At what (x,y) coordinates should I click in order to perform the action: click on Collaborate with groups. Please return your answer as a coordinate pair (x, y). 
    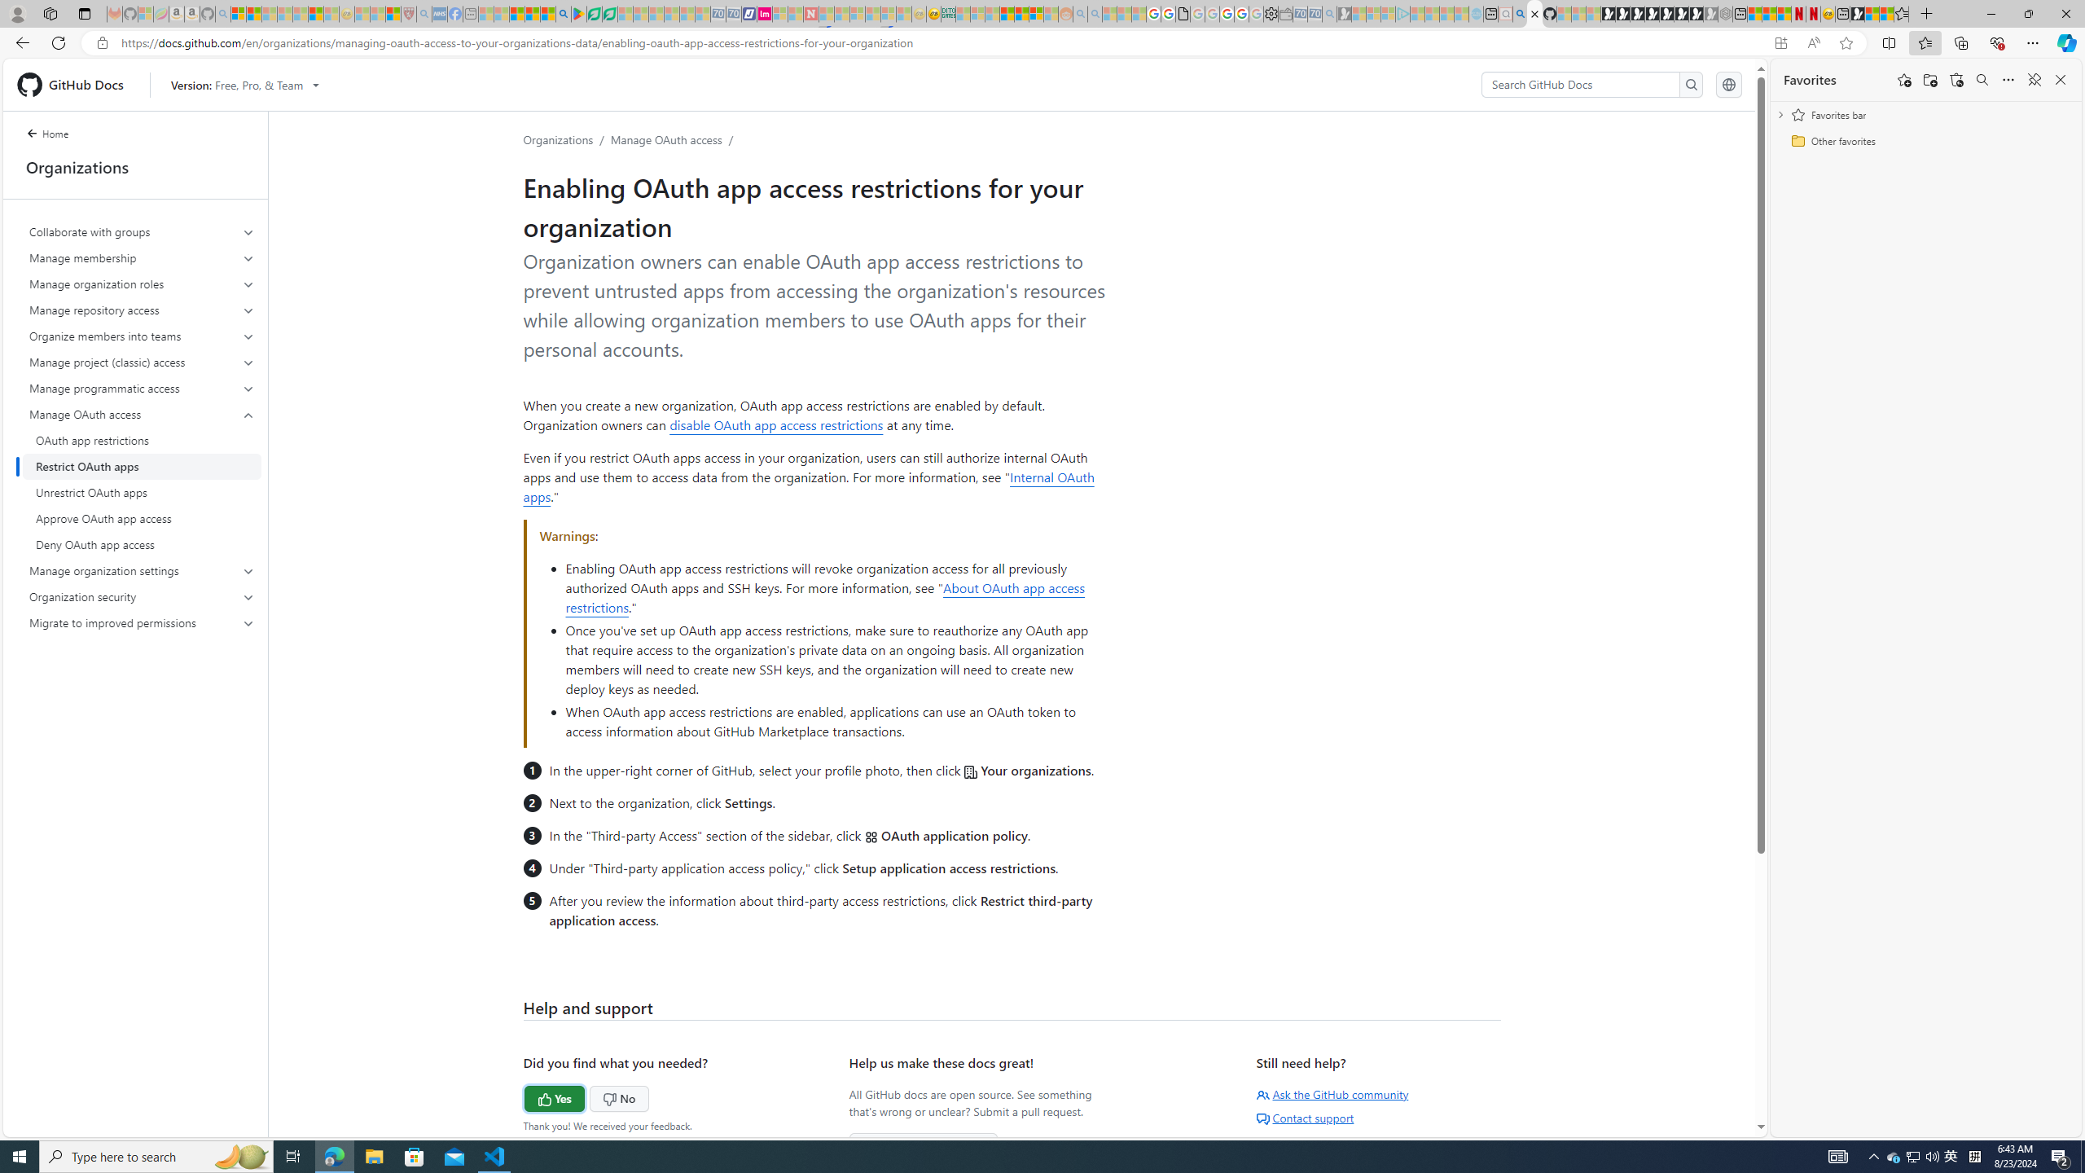
    Looking at the image, I should click on (143, 231).